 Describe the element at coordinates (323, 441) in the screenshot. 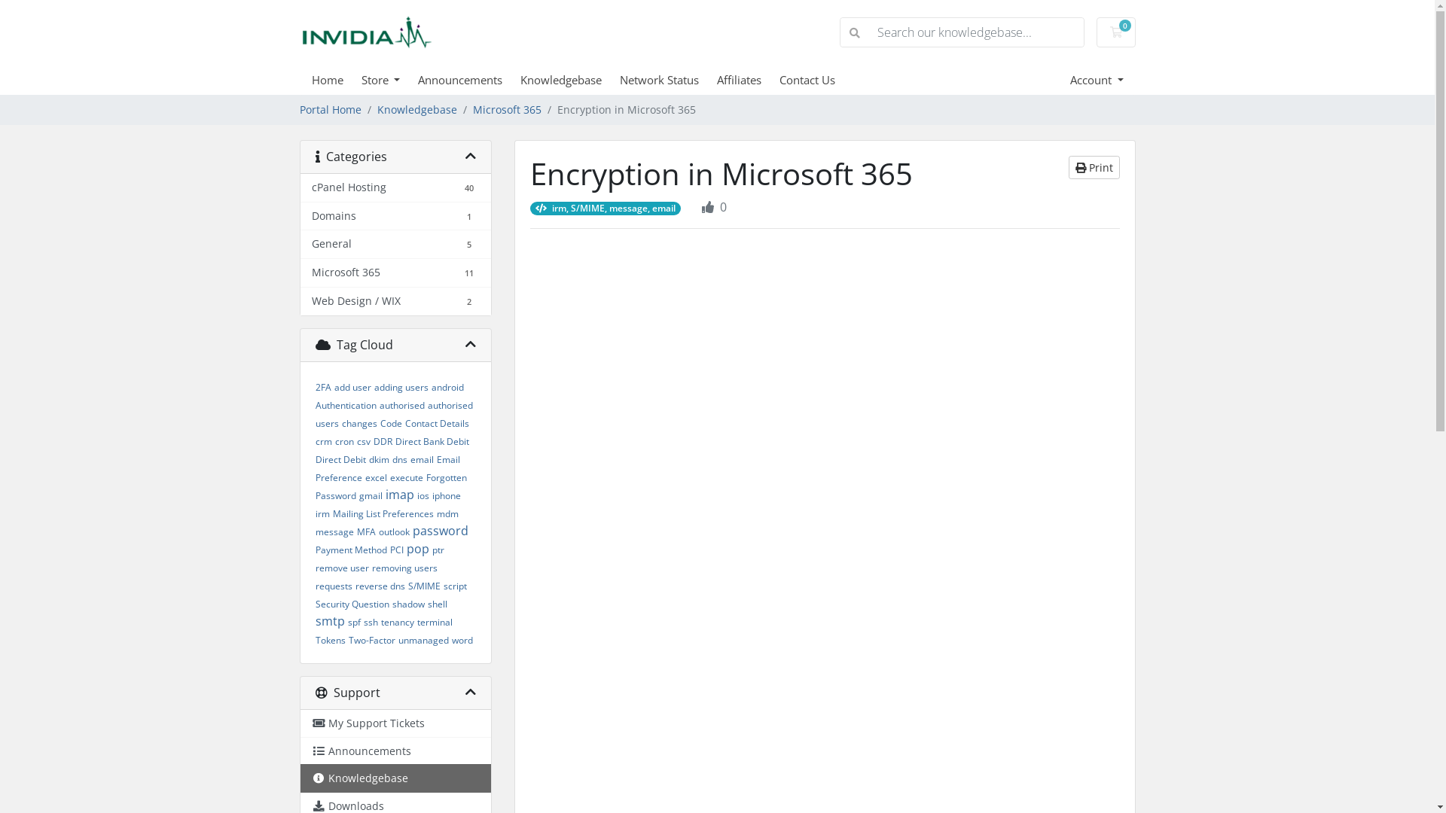

I see `crm` at that location.